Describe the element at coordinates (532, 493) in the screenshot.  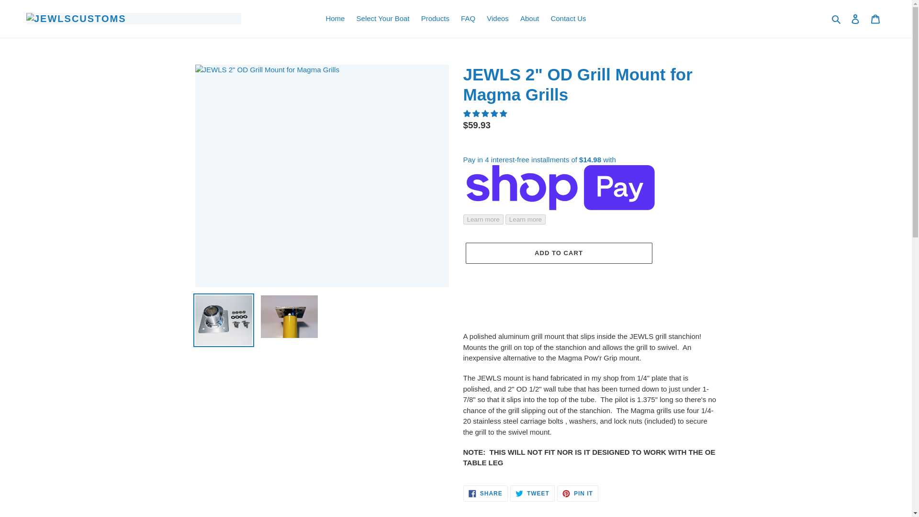
I see `Contact Us` at that location.